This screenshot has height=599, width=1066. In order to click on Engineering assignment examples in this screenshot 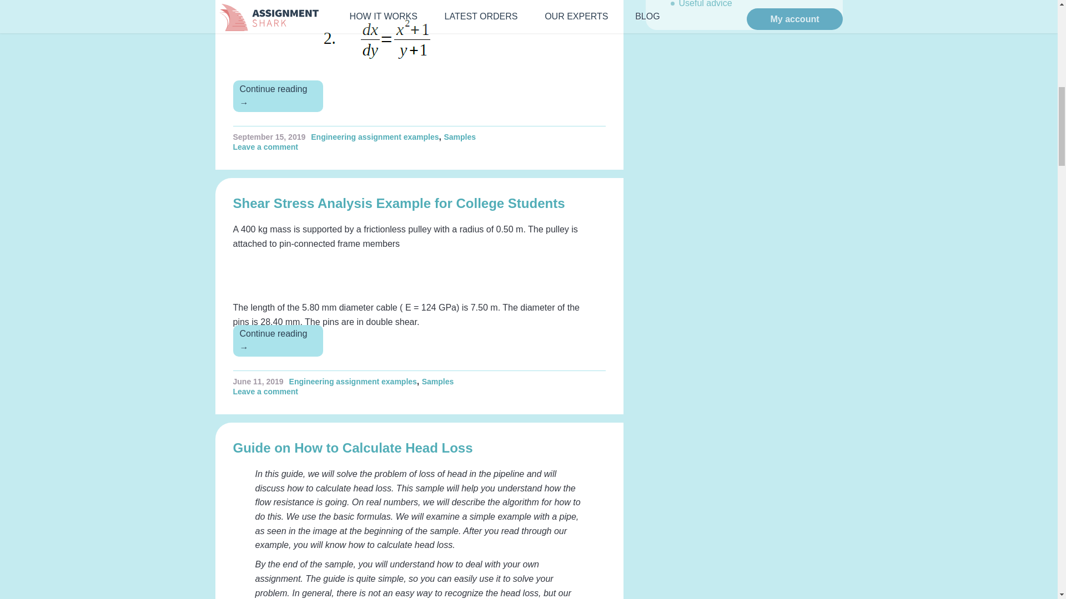, I will do `click(353, 382)`.